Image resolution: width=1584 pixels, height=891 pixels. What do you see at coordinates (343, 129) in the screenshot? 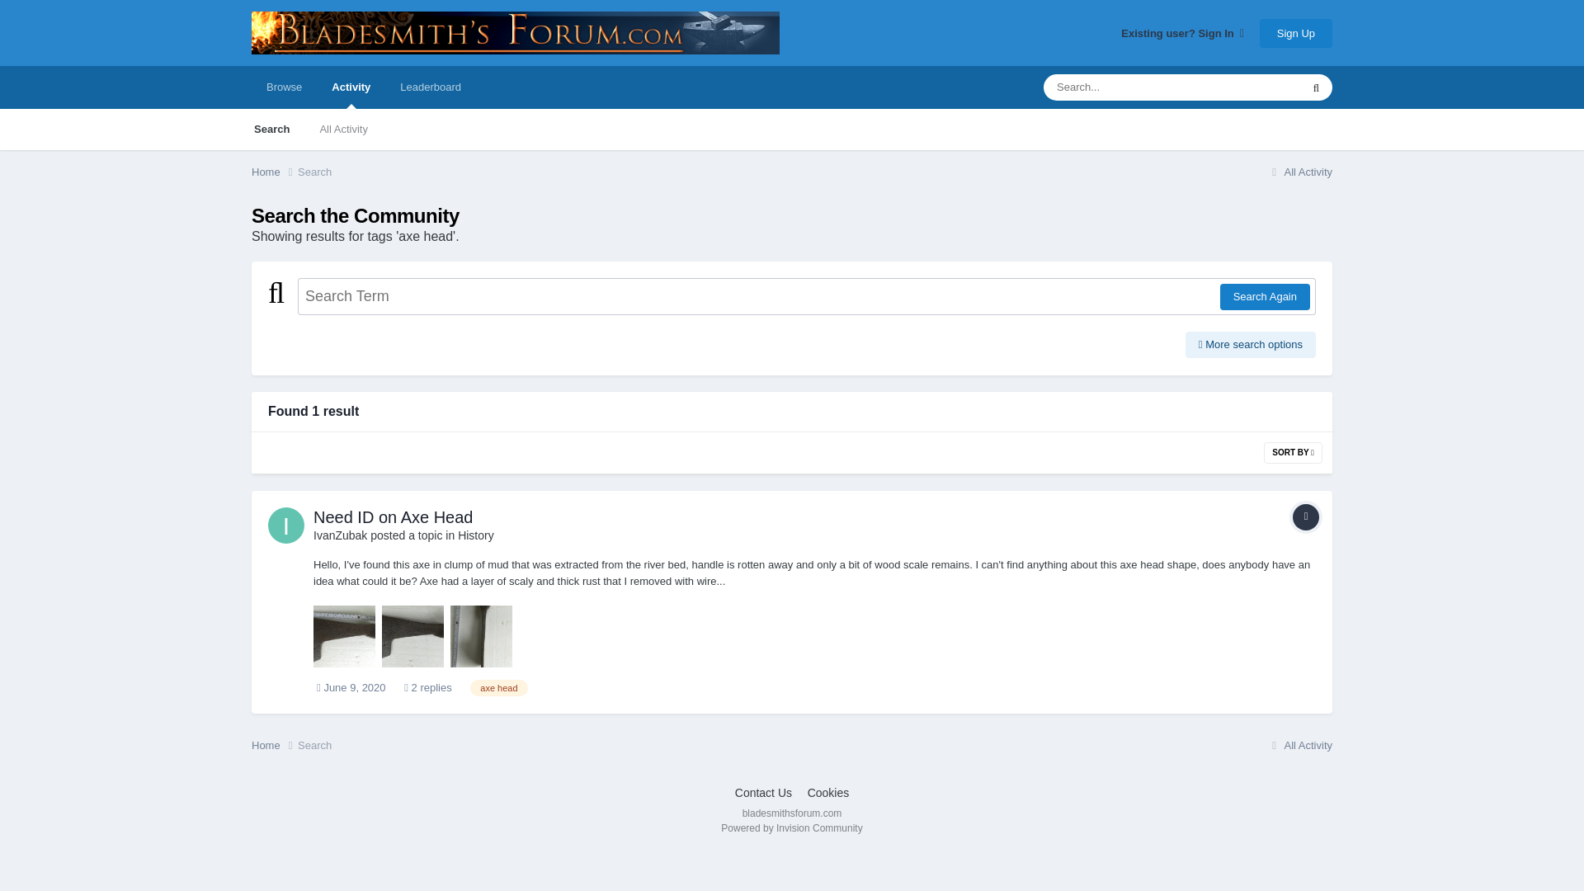
I see `All Activity` at bounding box center [343, 129].